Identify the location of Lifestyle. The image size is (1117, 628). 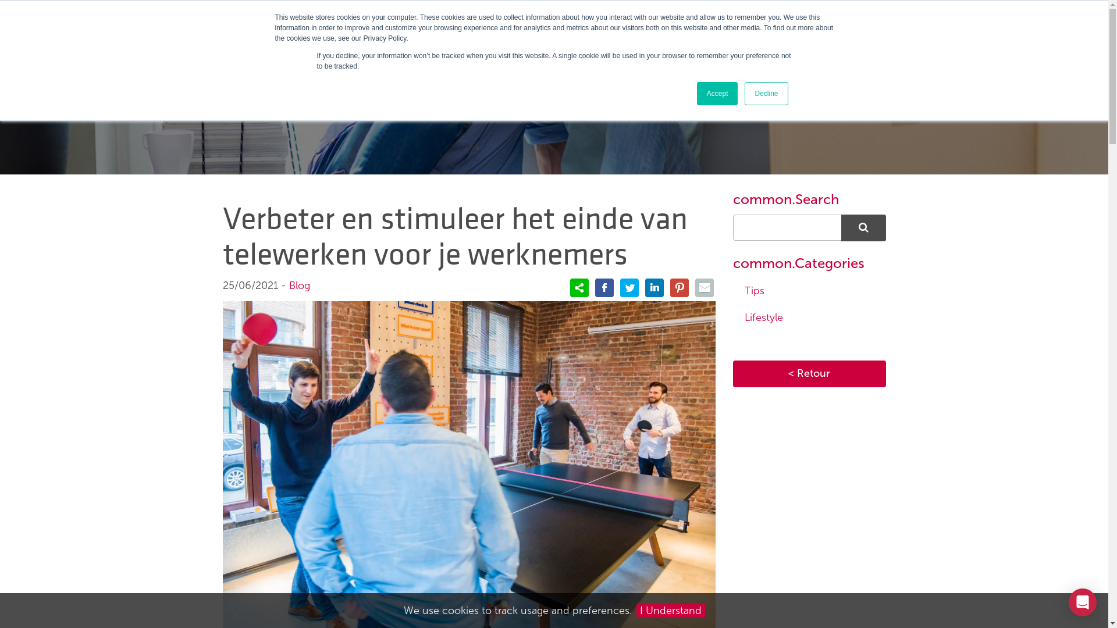
(810, 318).